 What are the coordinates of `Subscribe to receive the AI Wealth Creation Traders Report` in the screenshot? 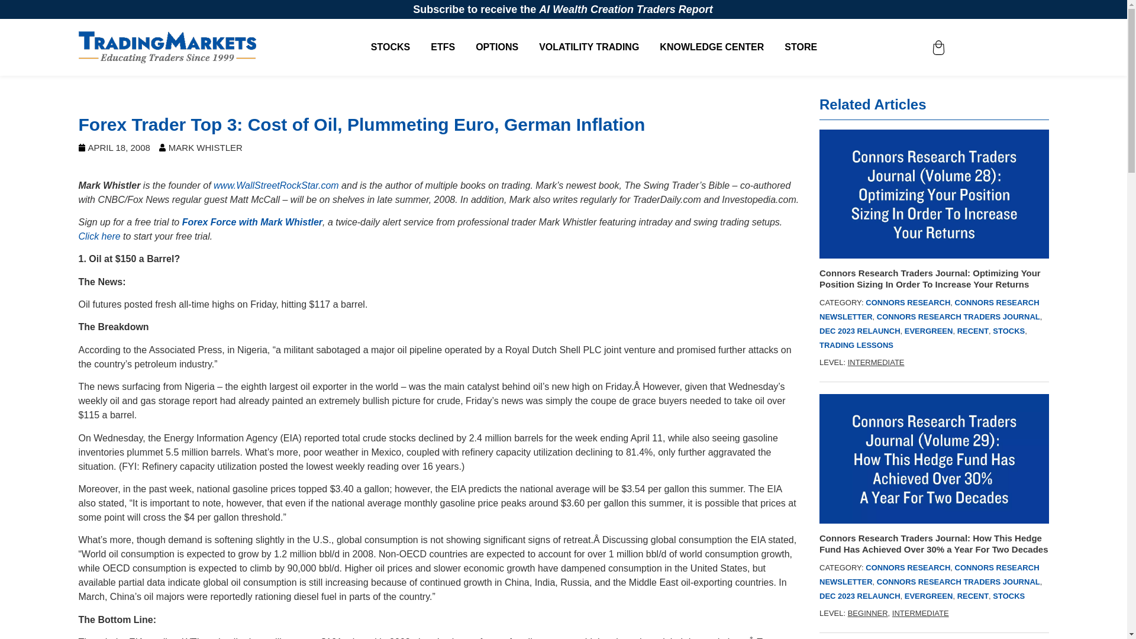 It's located at (563, 9).